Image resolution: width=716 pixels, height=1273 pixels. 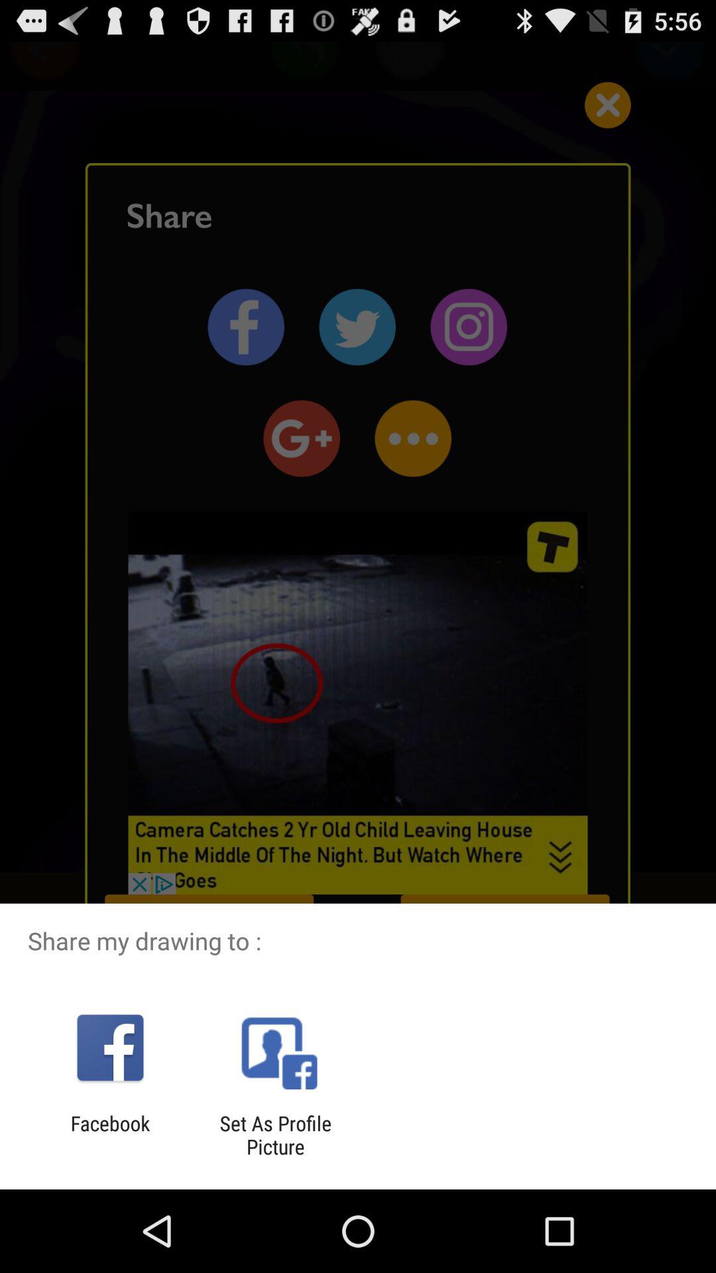 What do you see at coordinates (275, 1135) in the screenshot?
I see `open the item next to facebook app` at bounding box center [275, 1135].